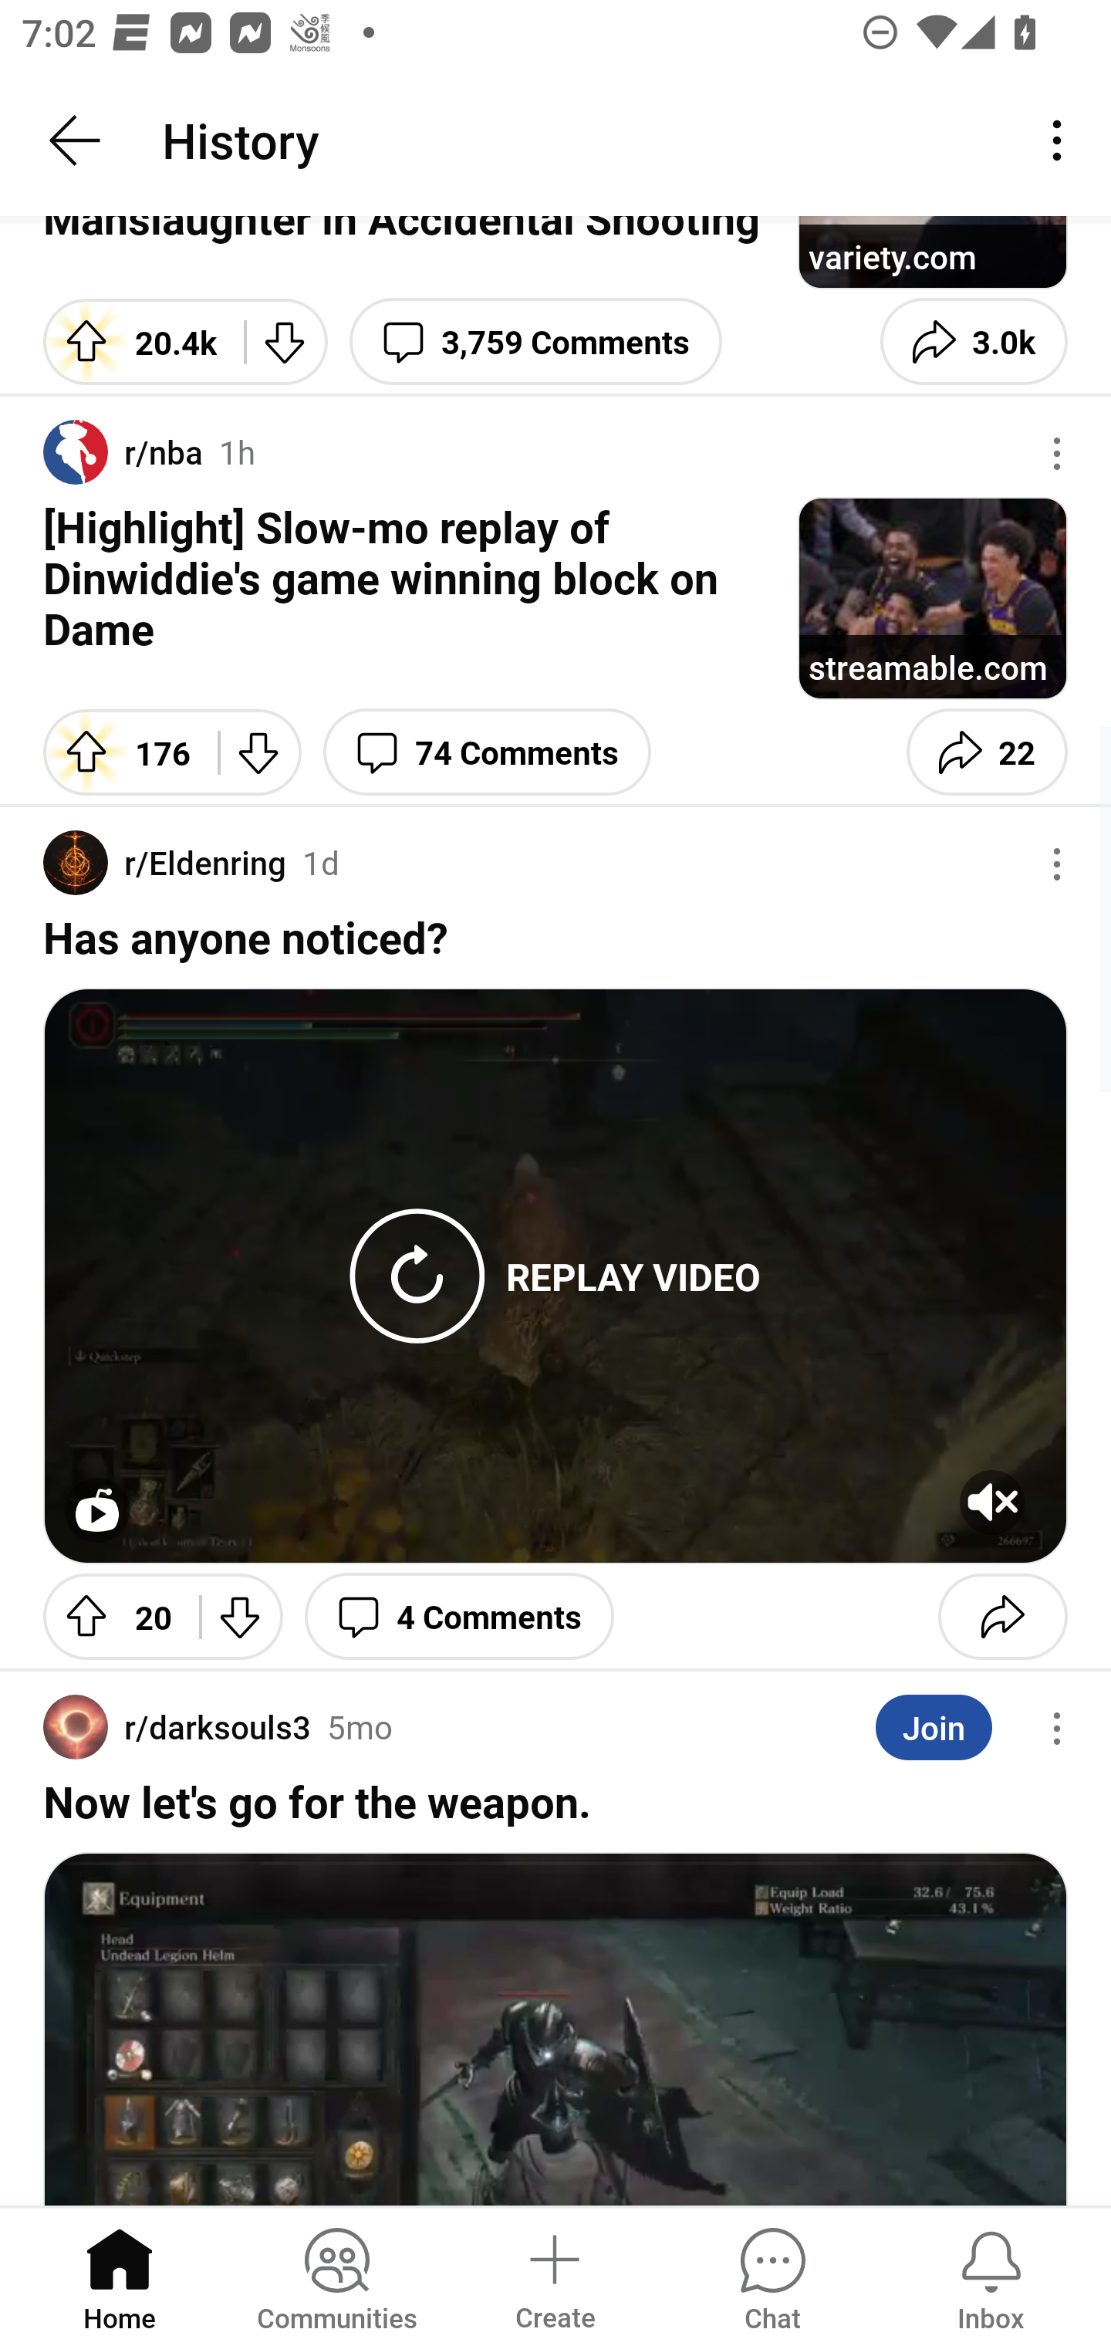  What do you see at coordinates (555, 1276) in the screenshot?
I see `Replay Video REPLAY VIDEO Unmute` at bounding box center [555, 1276].